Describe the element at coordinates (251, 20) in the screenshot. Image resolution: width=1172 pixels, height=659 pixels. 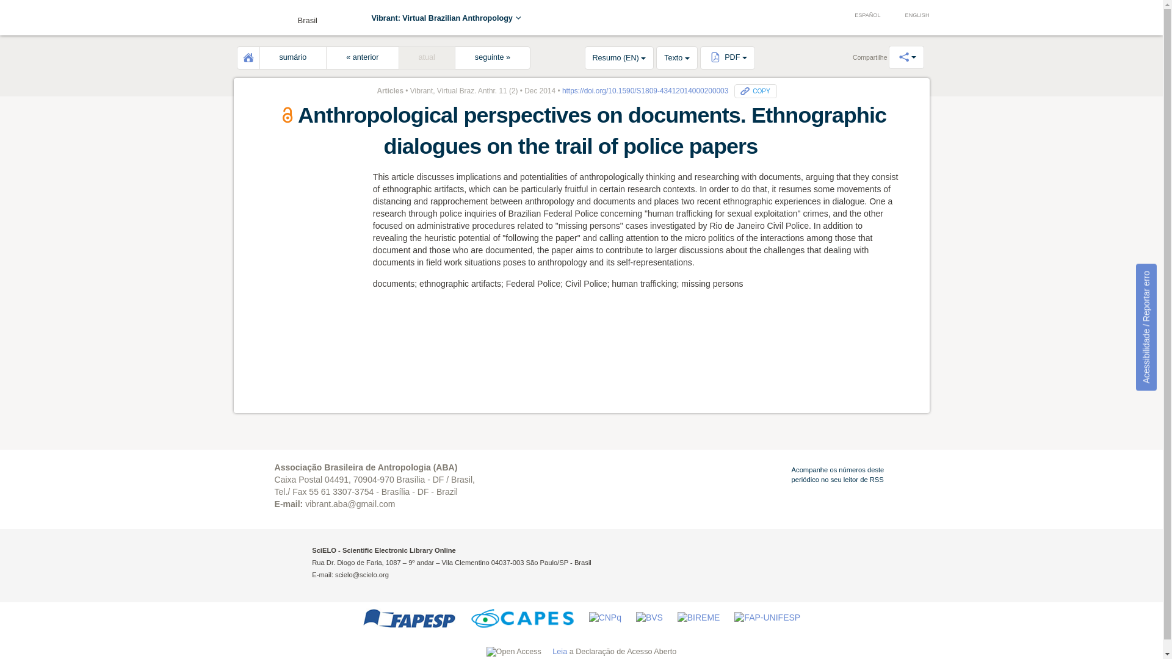
I see `Abrir menu` at that location.